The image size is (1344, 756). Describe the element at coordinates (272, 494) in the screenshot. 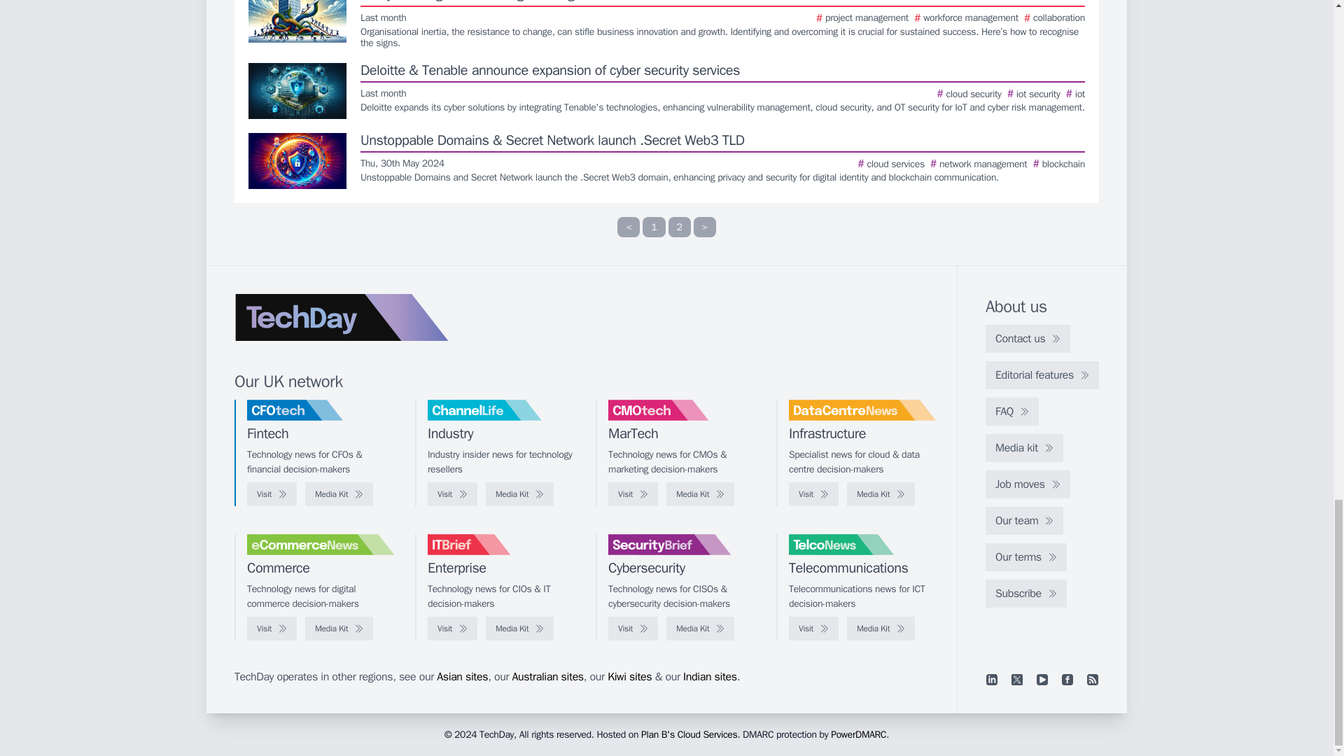

I see `Visit` at that location.